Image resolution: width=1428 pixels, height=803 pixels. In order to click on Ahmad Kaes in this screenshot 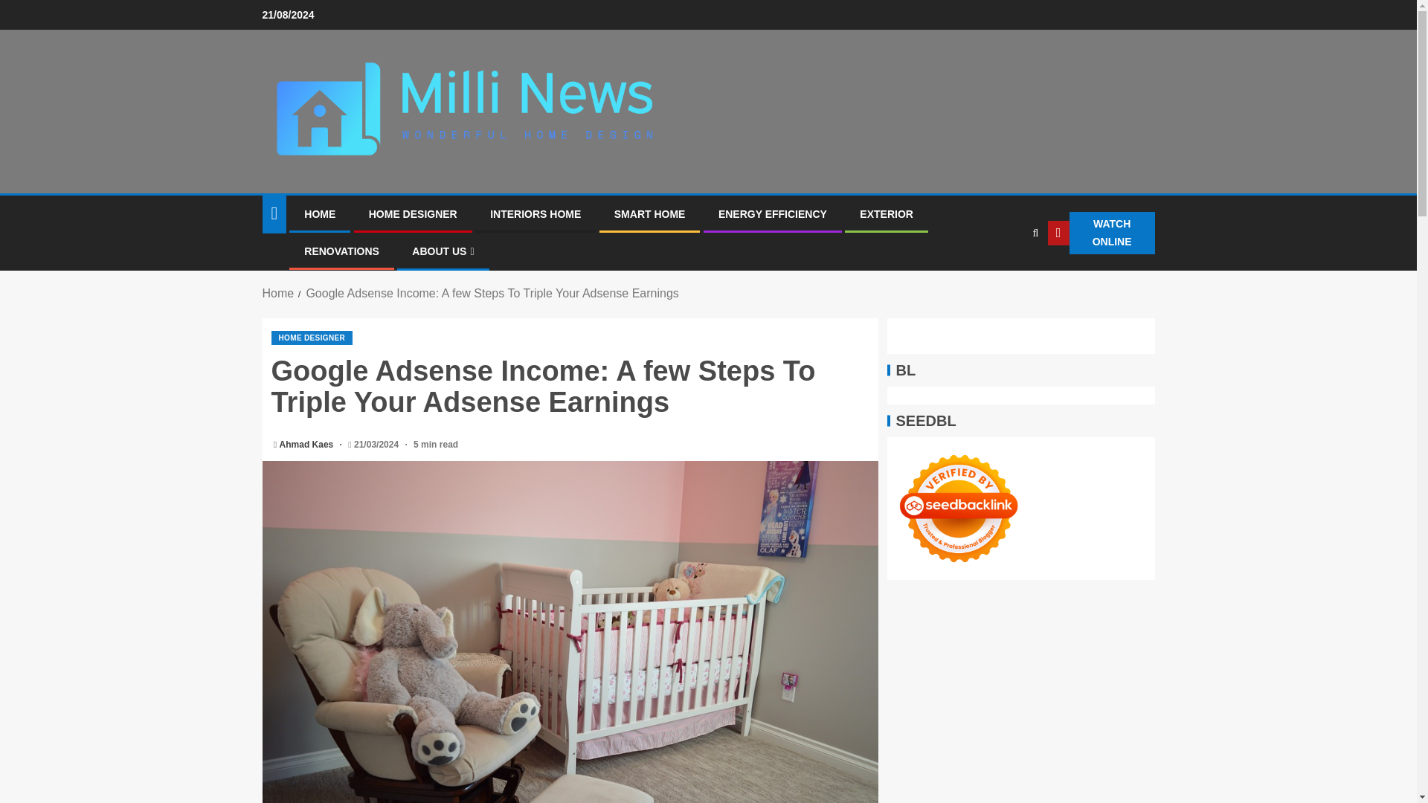, I will do `click(308, 444)`.